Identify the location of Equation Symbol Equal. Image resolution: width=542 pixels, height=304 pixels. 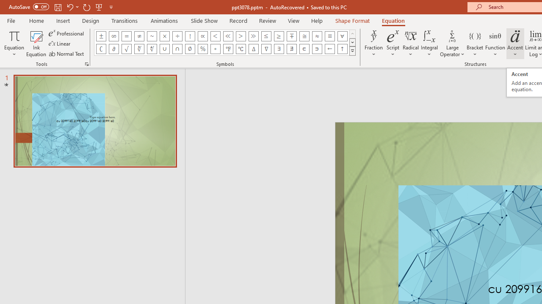
(126, 36).